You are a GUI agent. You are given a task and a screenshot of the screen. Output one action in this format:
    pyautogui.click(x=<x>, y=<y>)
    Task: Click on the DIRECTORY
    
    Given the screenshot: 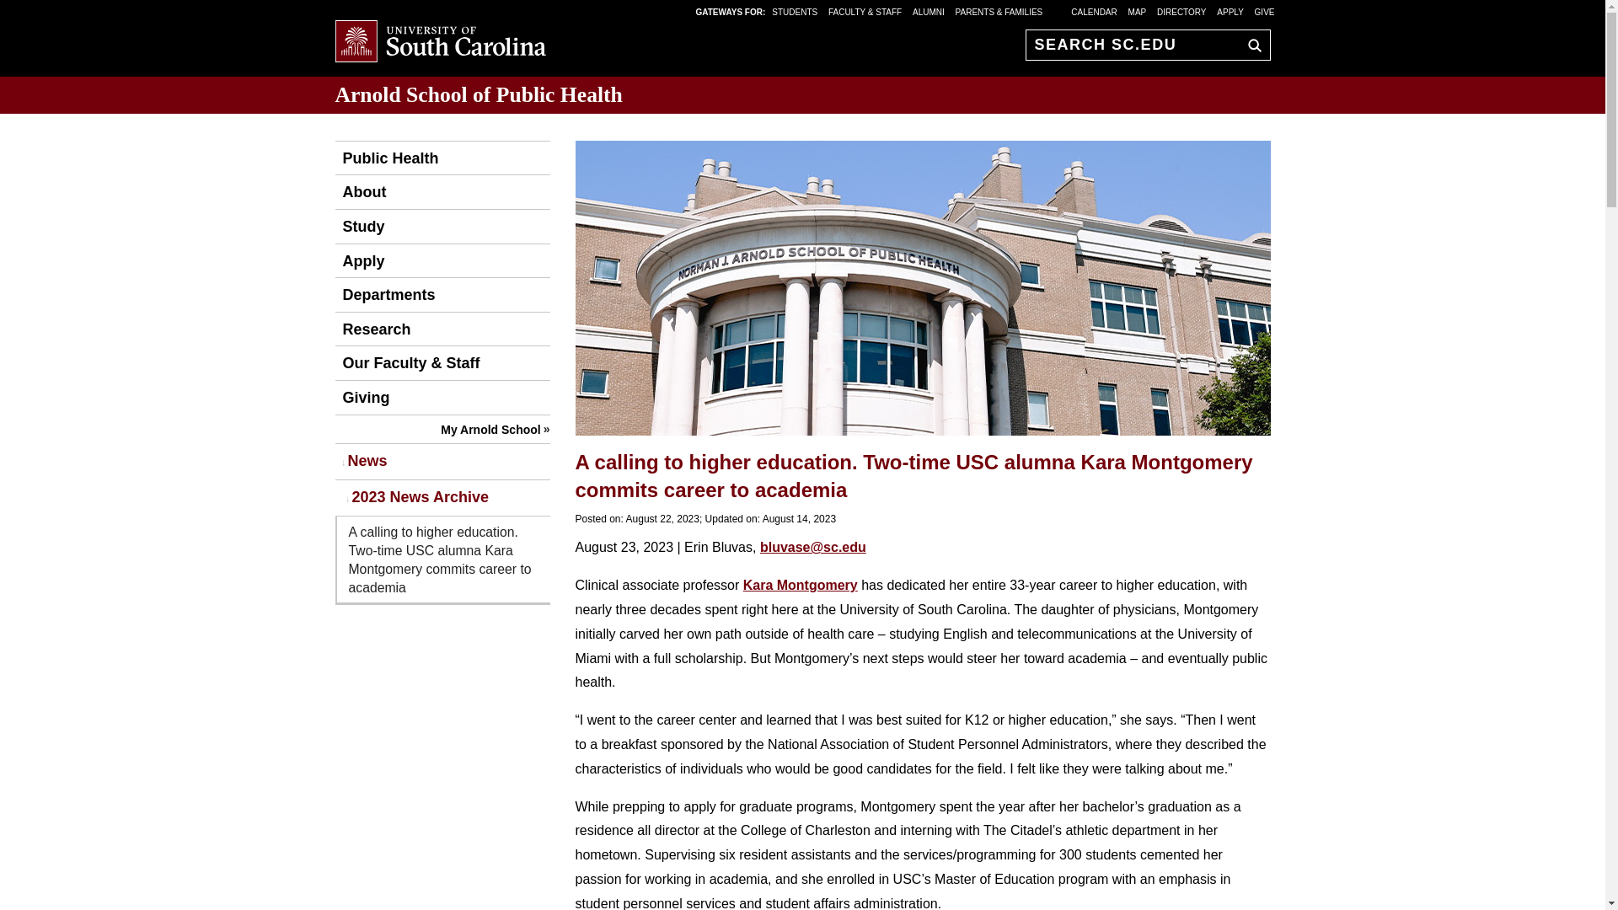 What is the action you would take?
    pyautogui.click(x=1181, y=11)
    